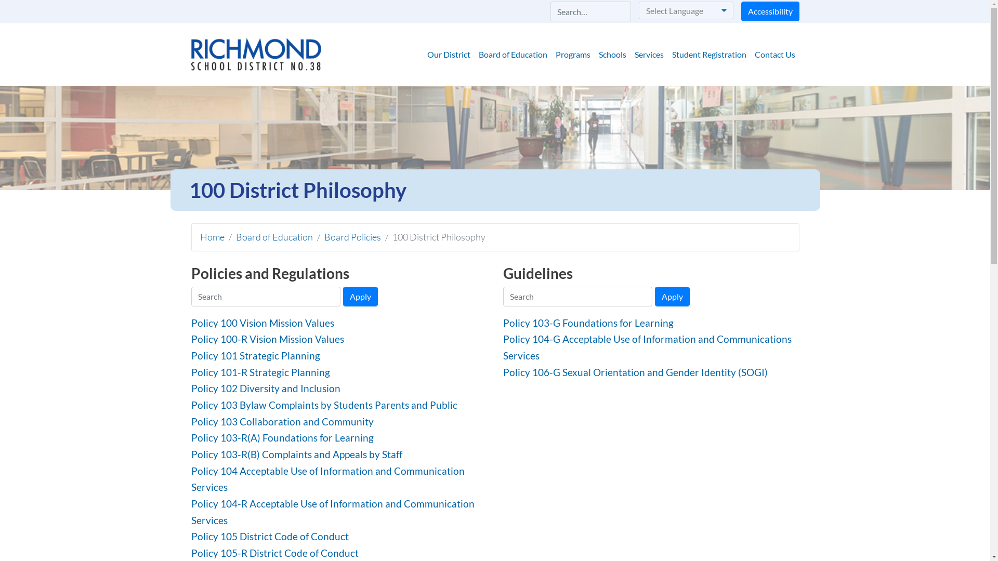 This screenshot has height=561, width=998. Describe the element at coordinates (513, 55) in the screenshot. I see `Board of Education` at that location.